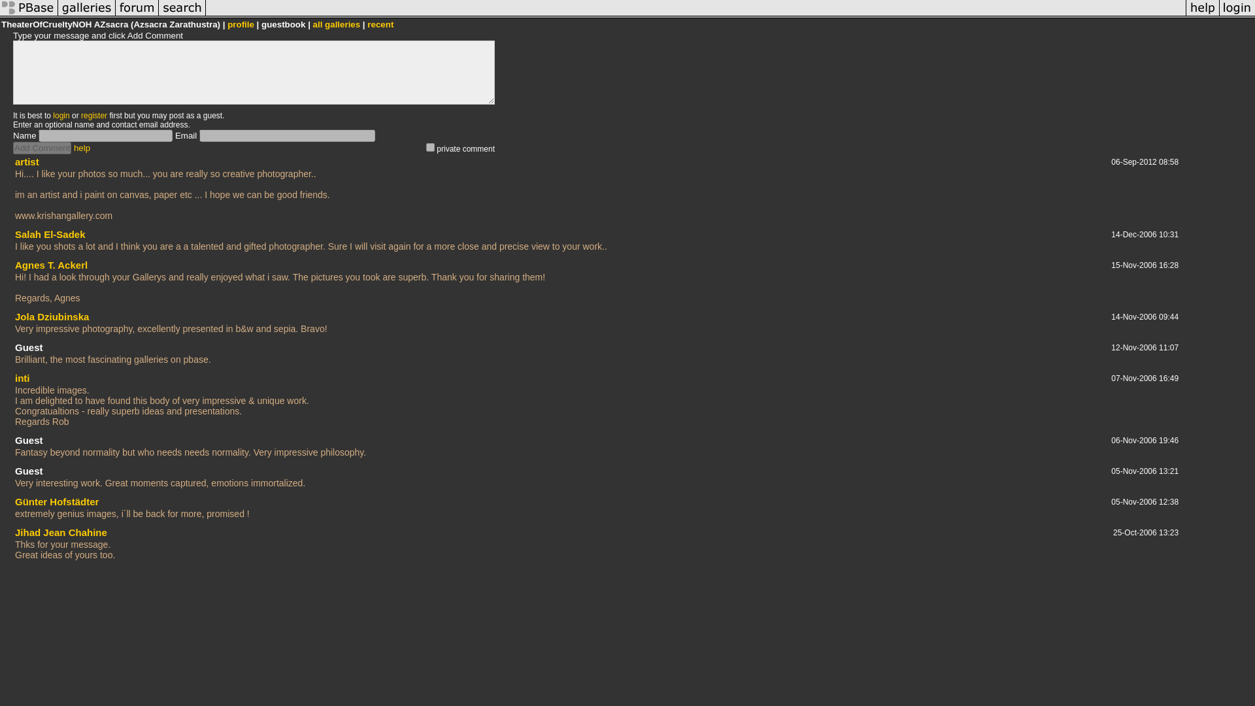  Describe the element at coordinates (182, 16) in the screenshot. I see `pbase photo search` at that location.